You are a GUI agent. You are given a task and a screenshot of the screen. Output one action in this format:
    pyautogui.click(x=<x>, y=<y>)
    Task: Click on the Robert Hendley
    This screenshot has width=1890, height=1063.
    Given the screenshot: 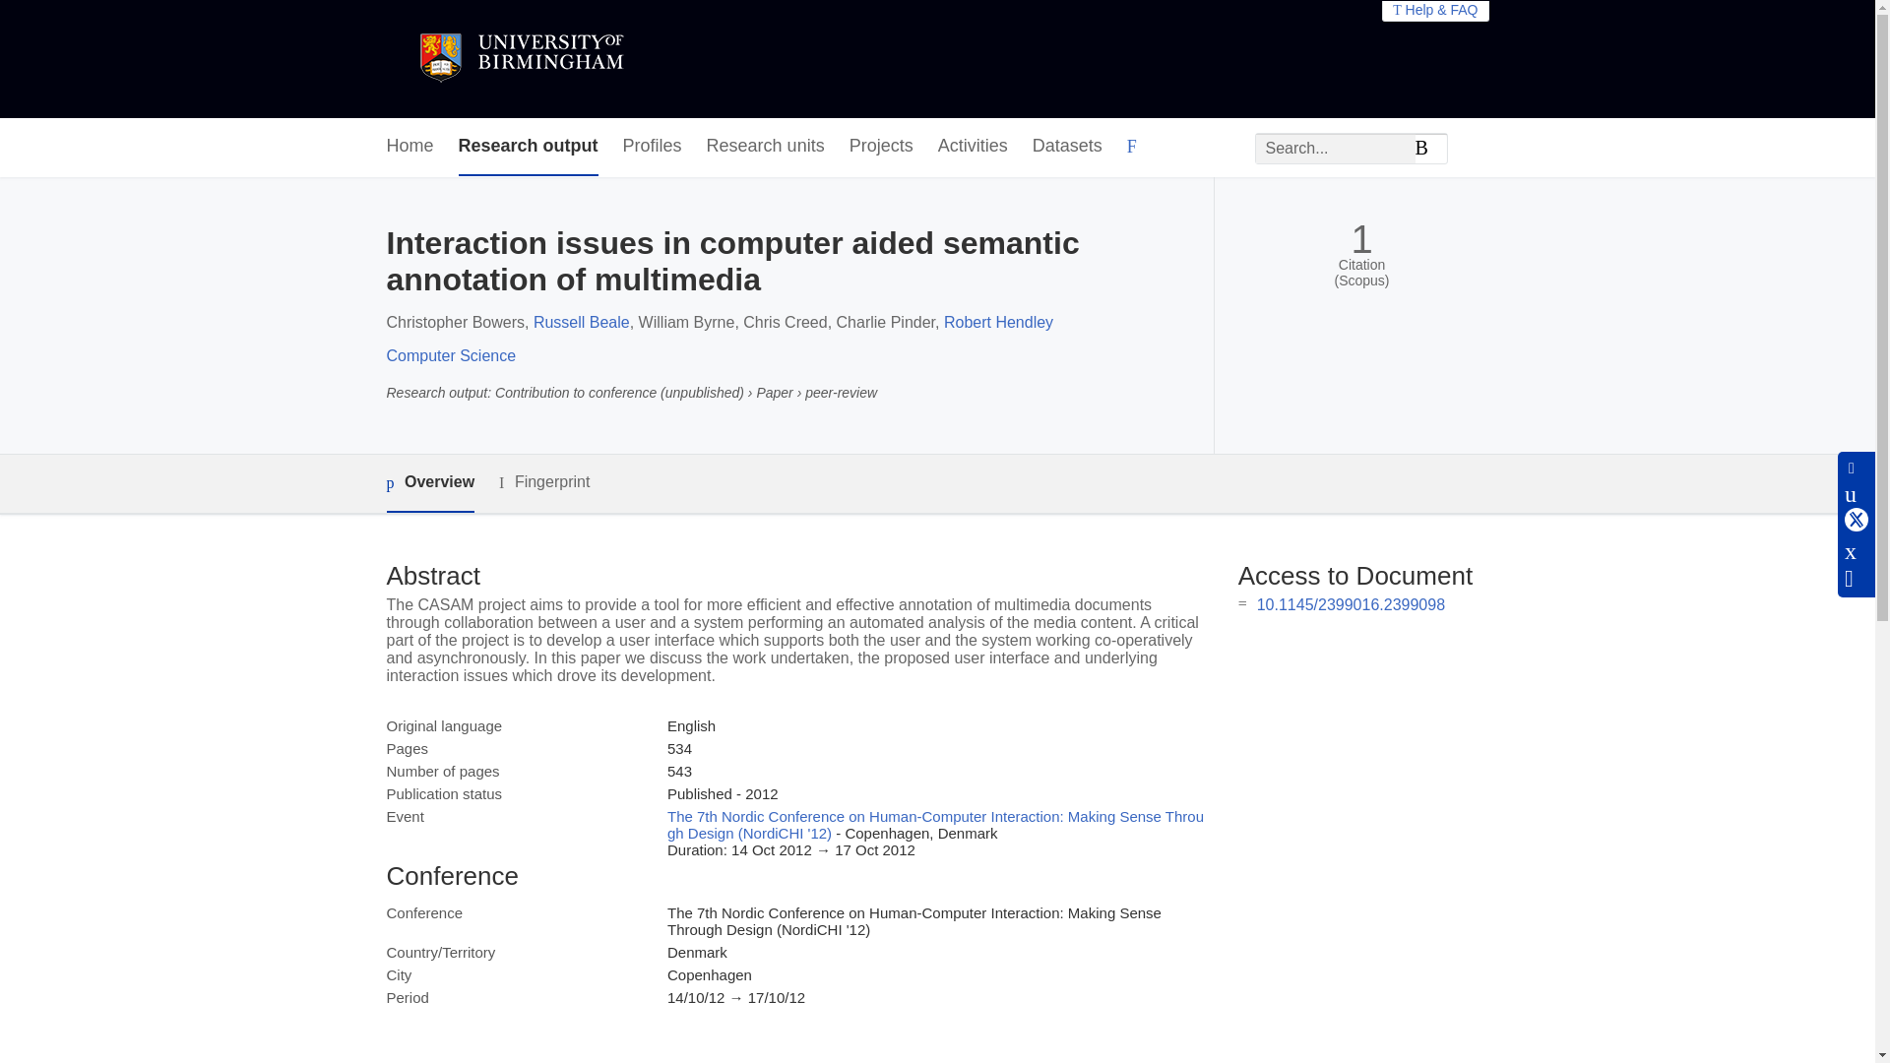 What is the action you would take?
    pyautogui.click(x=998, y=321)
    